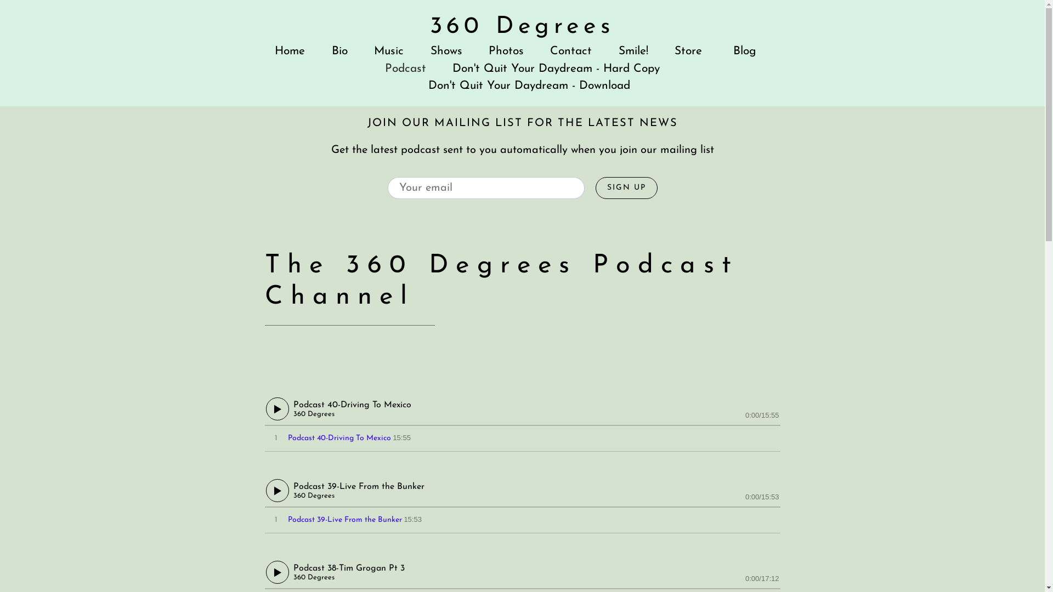 The image size is (1053, 592). I want to click on Contact, so click(570, 52).